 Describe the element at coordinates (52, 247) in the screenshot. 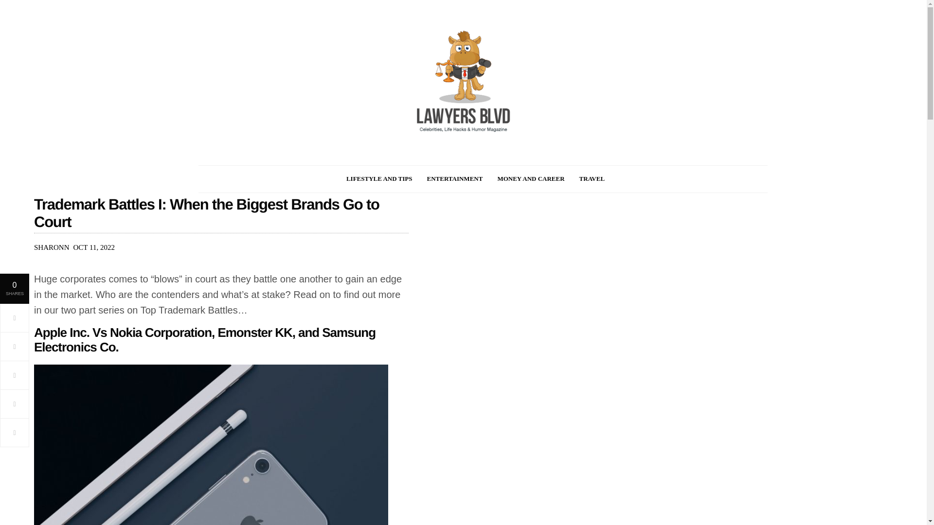

I see `Posts by SharonN` at that location.